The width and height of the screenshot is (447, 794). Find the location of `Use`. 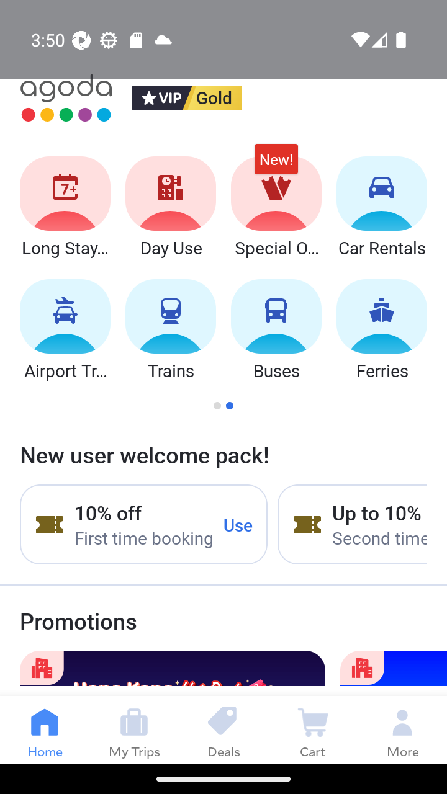

Use is located at coordinates (238, 524).